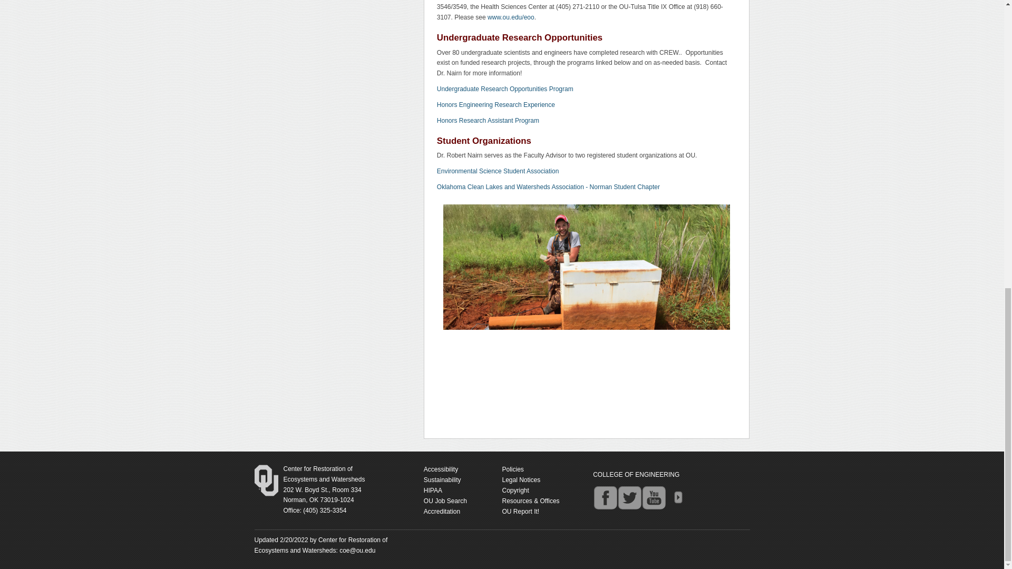 The height and width of the screenshot is (569, 1012). I want to click on OU Report It!, so click(324, 474).